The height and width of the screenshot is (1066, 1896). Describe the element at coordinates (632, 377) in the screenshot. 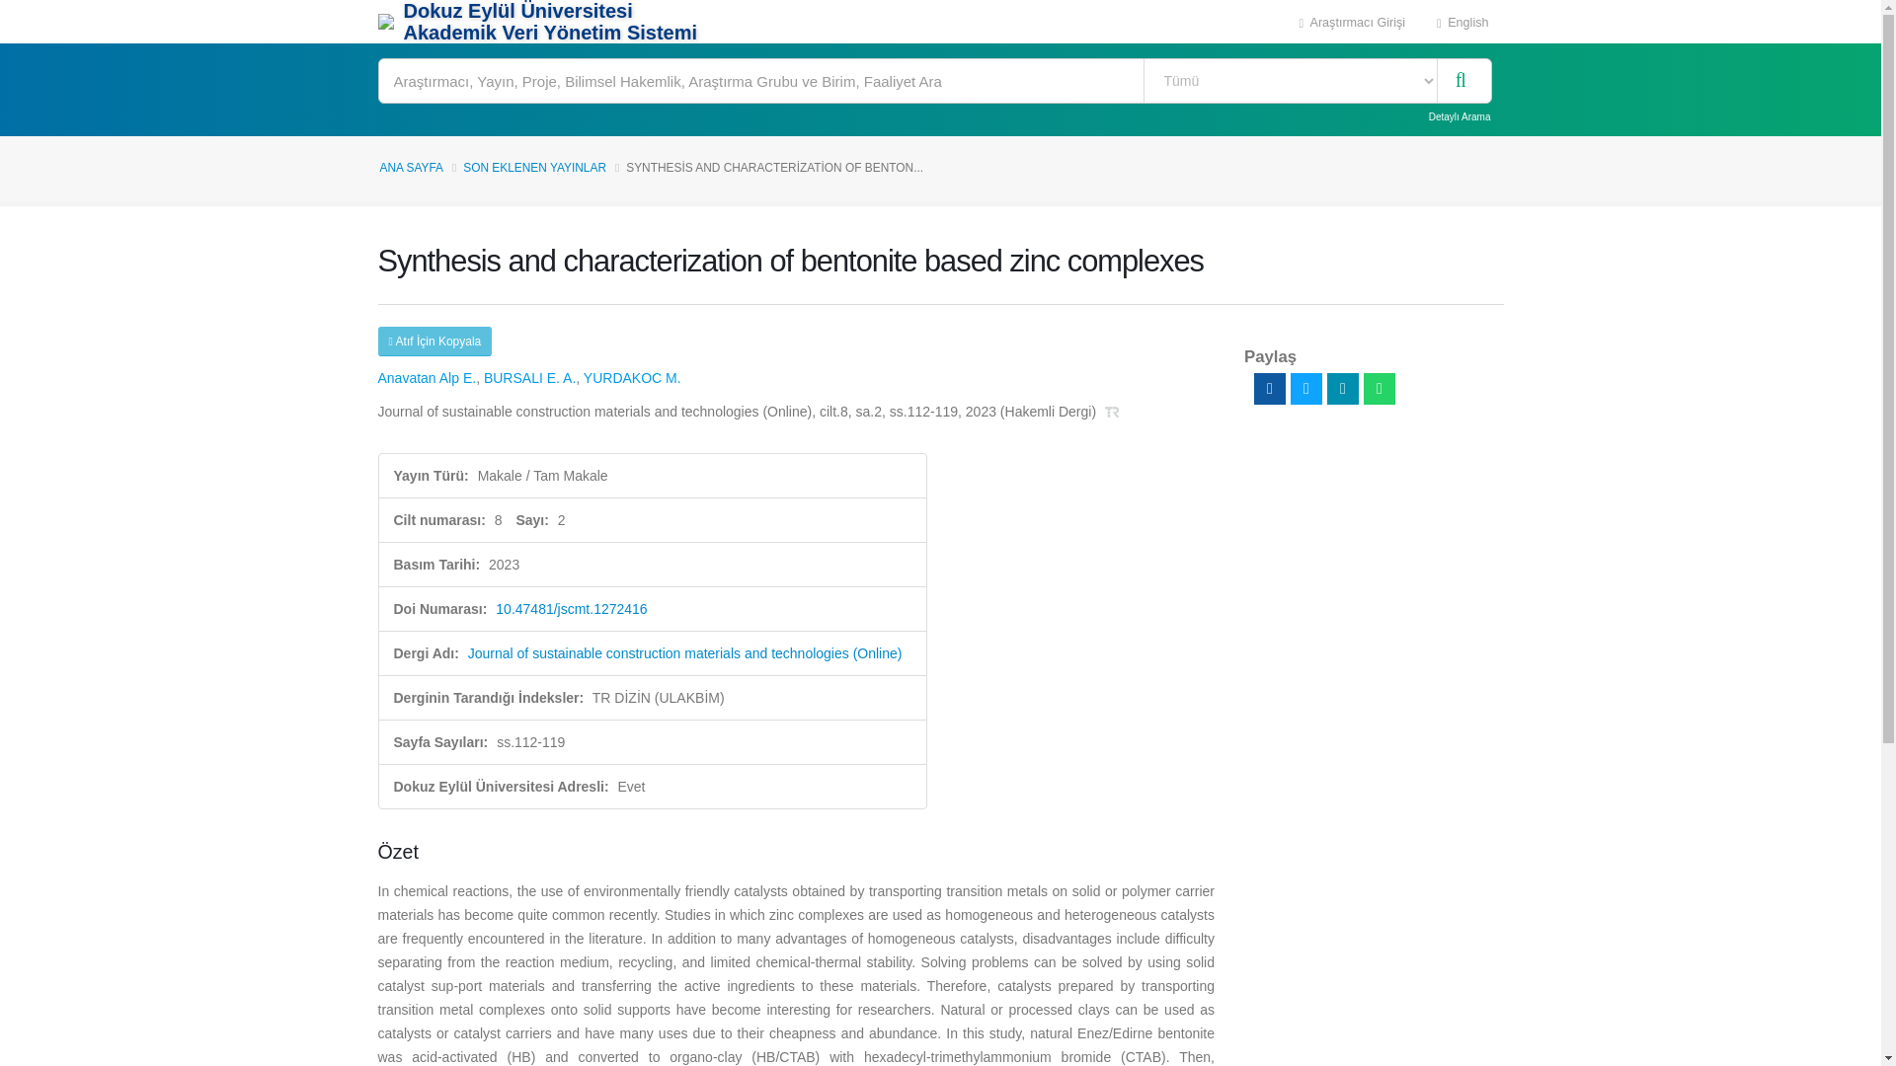

I see `YURDAKOC M.` at that location.